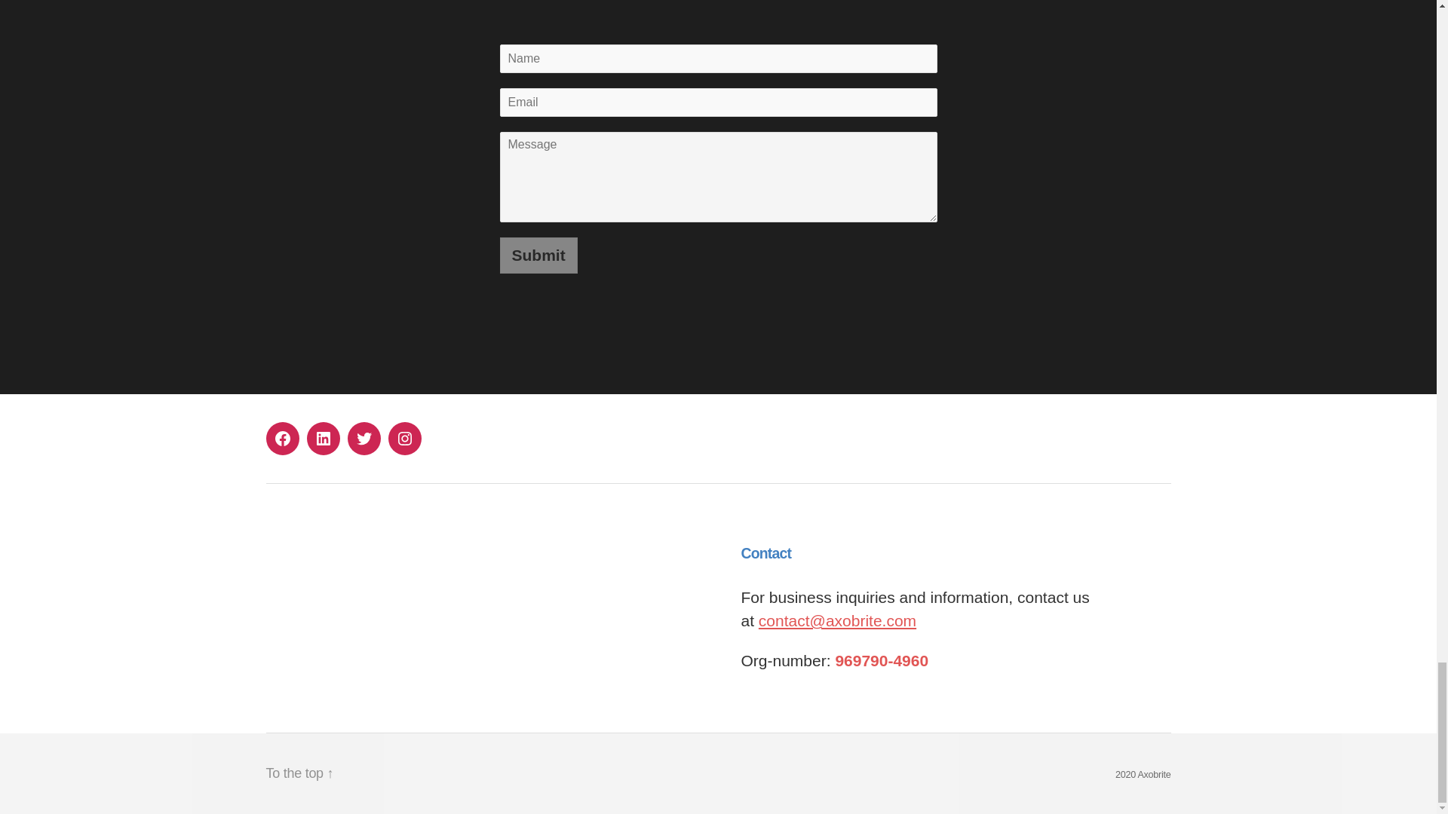 This screenshot has width=1448, height=814. I want to click on LinkedIn, so click(322, 439).